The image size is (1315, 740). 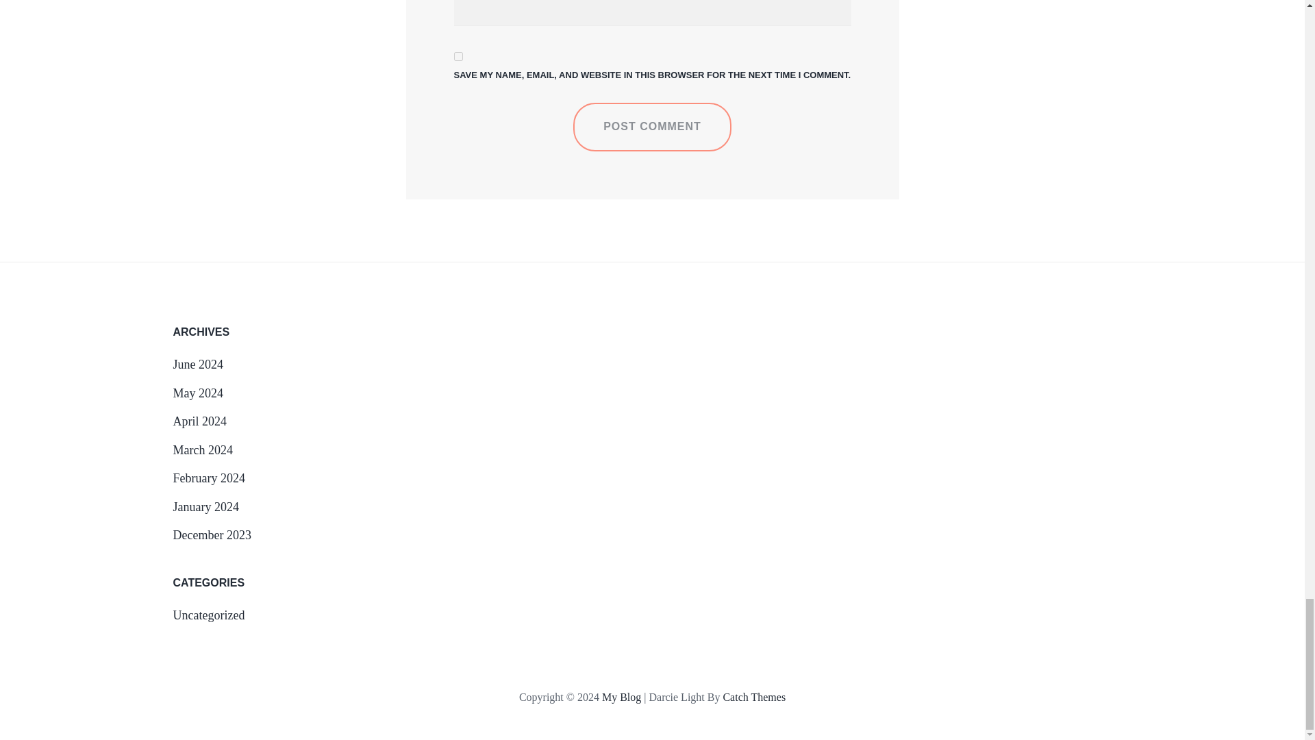 What do you see at coordinates (202, 449) in the screenshot?
I see `March 2024` at bounding box center [202, 449].